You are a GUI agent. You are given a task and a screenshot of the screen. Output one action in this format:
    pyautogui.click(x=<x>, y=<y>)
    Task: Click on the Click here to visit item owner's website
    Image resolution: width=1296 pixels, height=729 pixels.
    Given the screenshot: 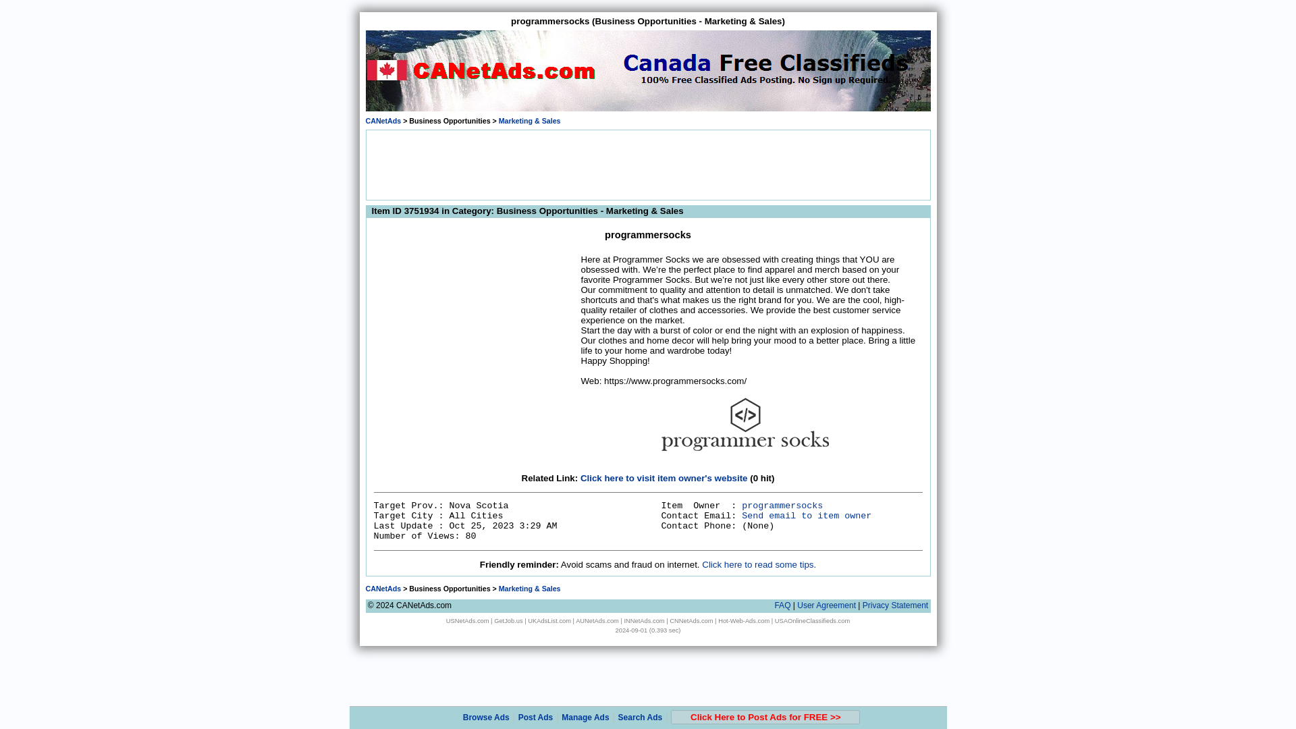 What is the action you would take?
    pyautogui.click(x=664, y=478)
    